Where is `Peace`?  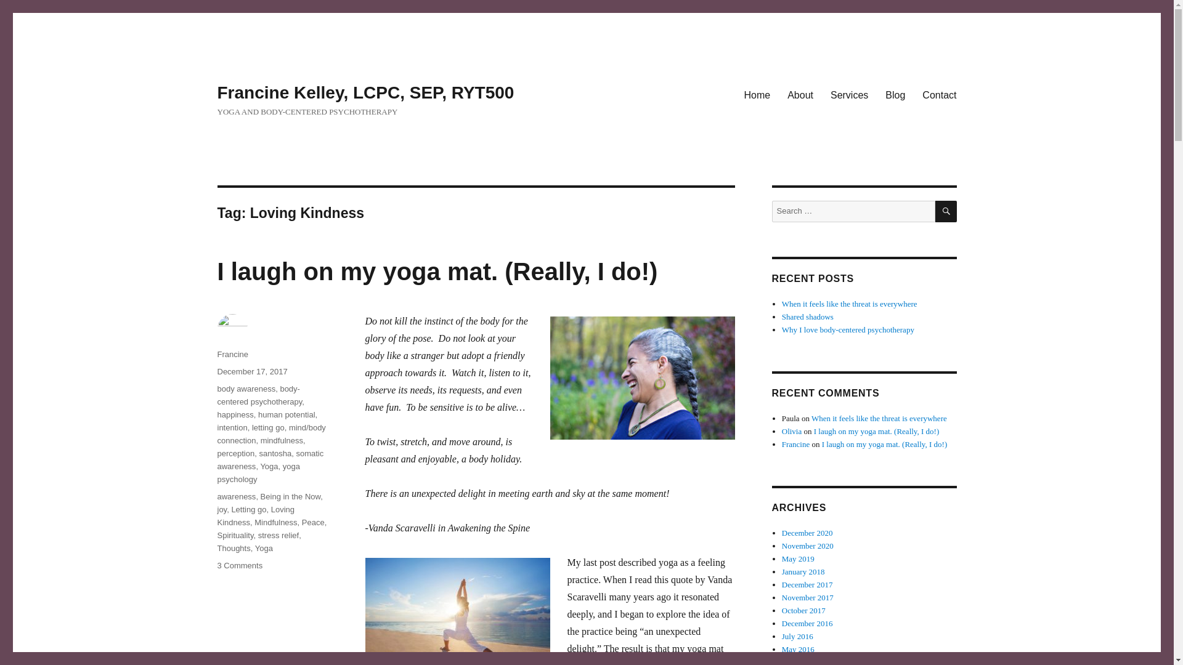
Peace is located at coordinates (313, 522).